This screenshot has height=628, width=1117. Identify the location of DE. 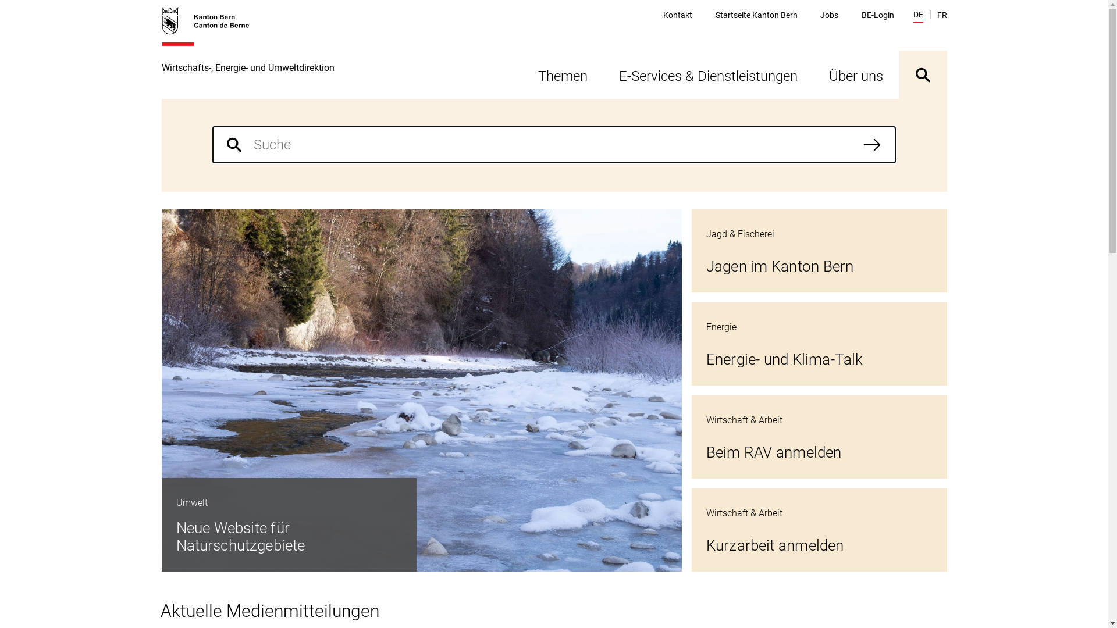
(918, 16).